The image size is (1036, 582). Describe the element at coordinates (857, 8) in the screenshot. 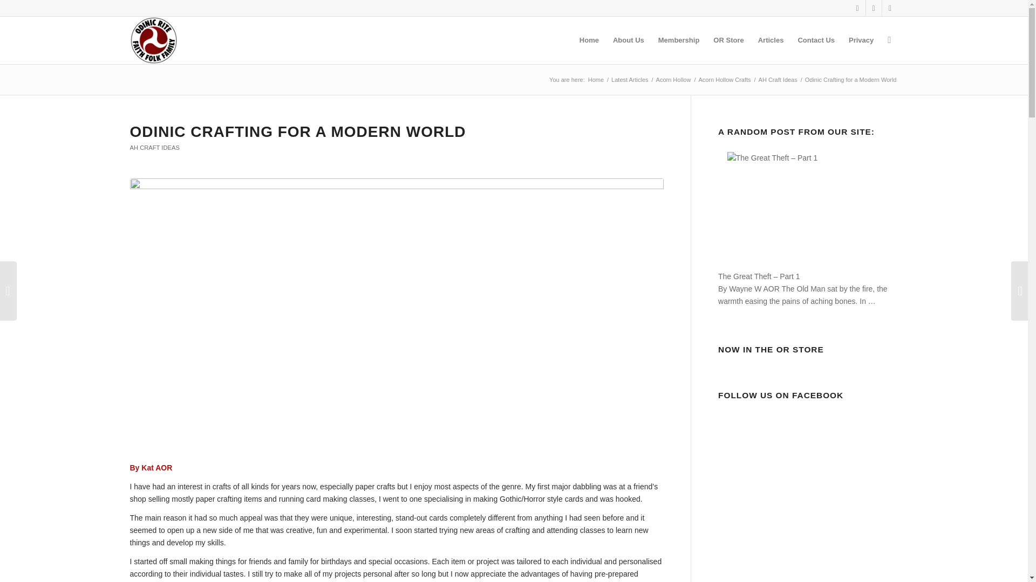

I see `Twitter` at that location.